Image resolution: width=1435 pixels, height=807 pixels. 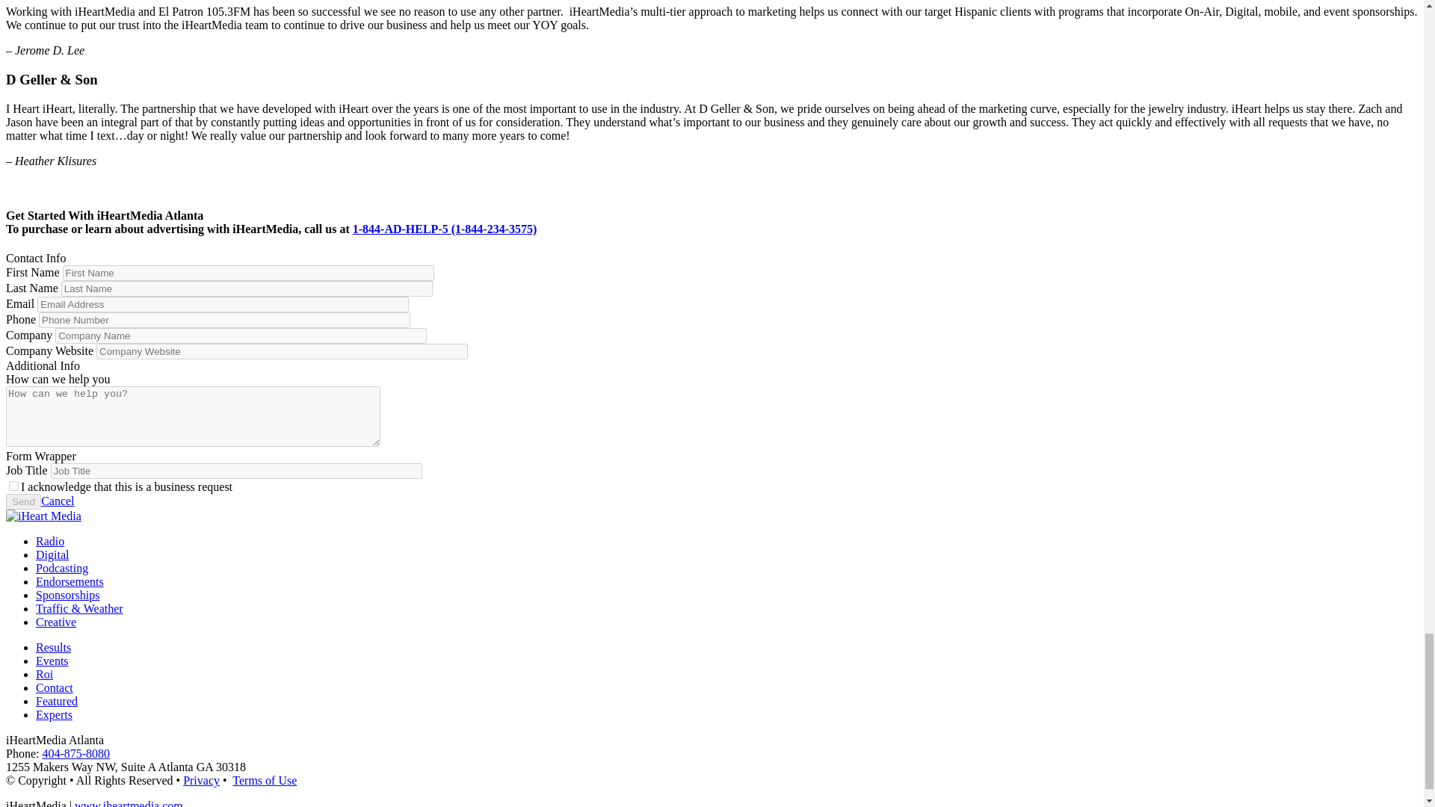 I want to click on 1, so click(x=13, y=486).